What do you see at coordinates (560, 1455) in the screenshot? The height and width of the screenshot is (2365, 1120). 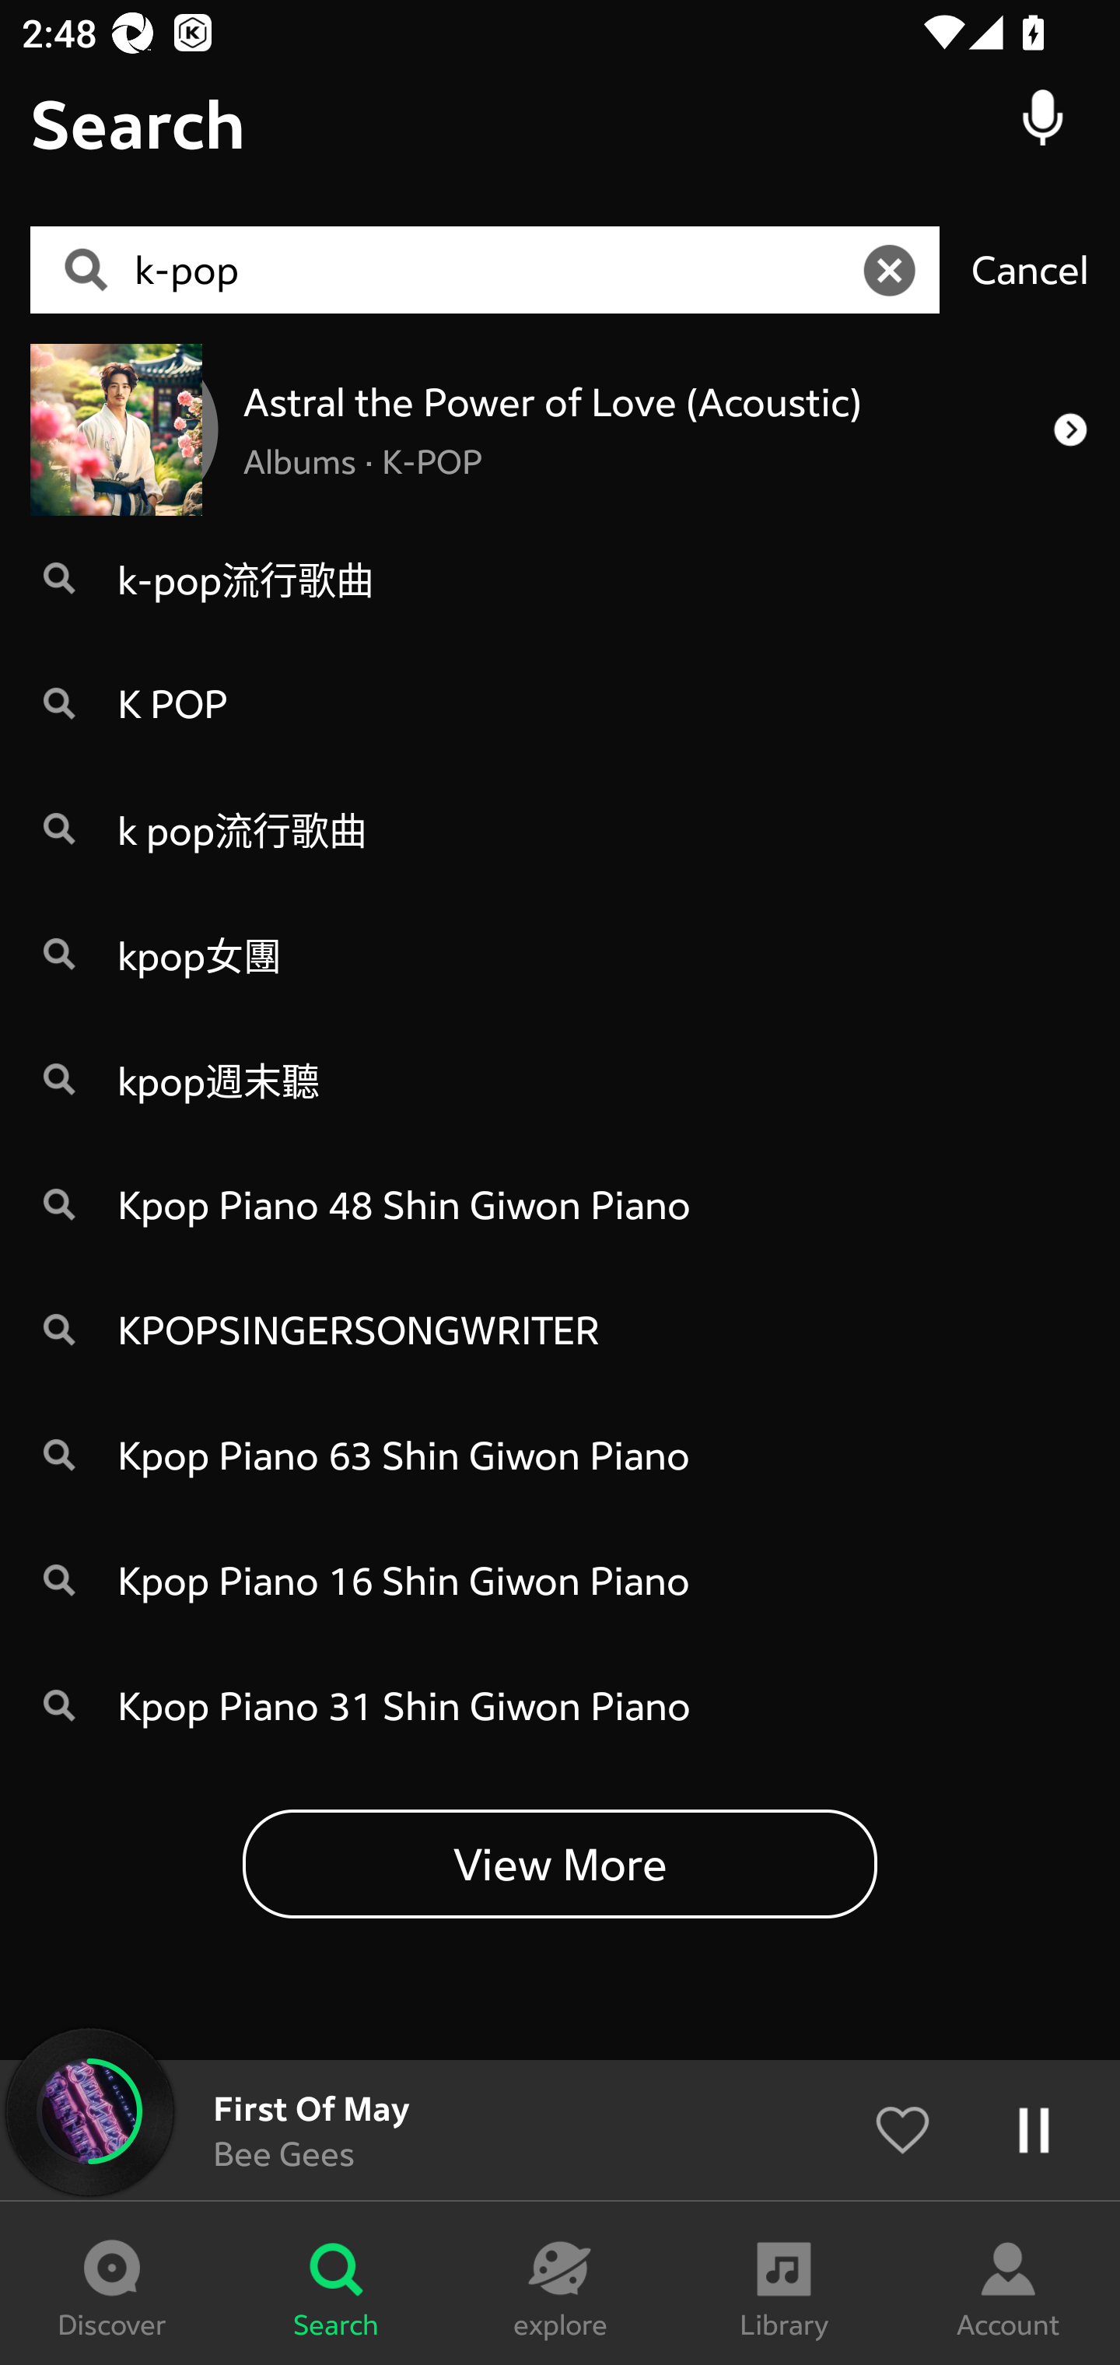 I see `Kpop Piano 63 Shin Giwon Piano` at bounding box center [560, 1455].